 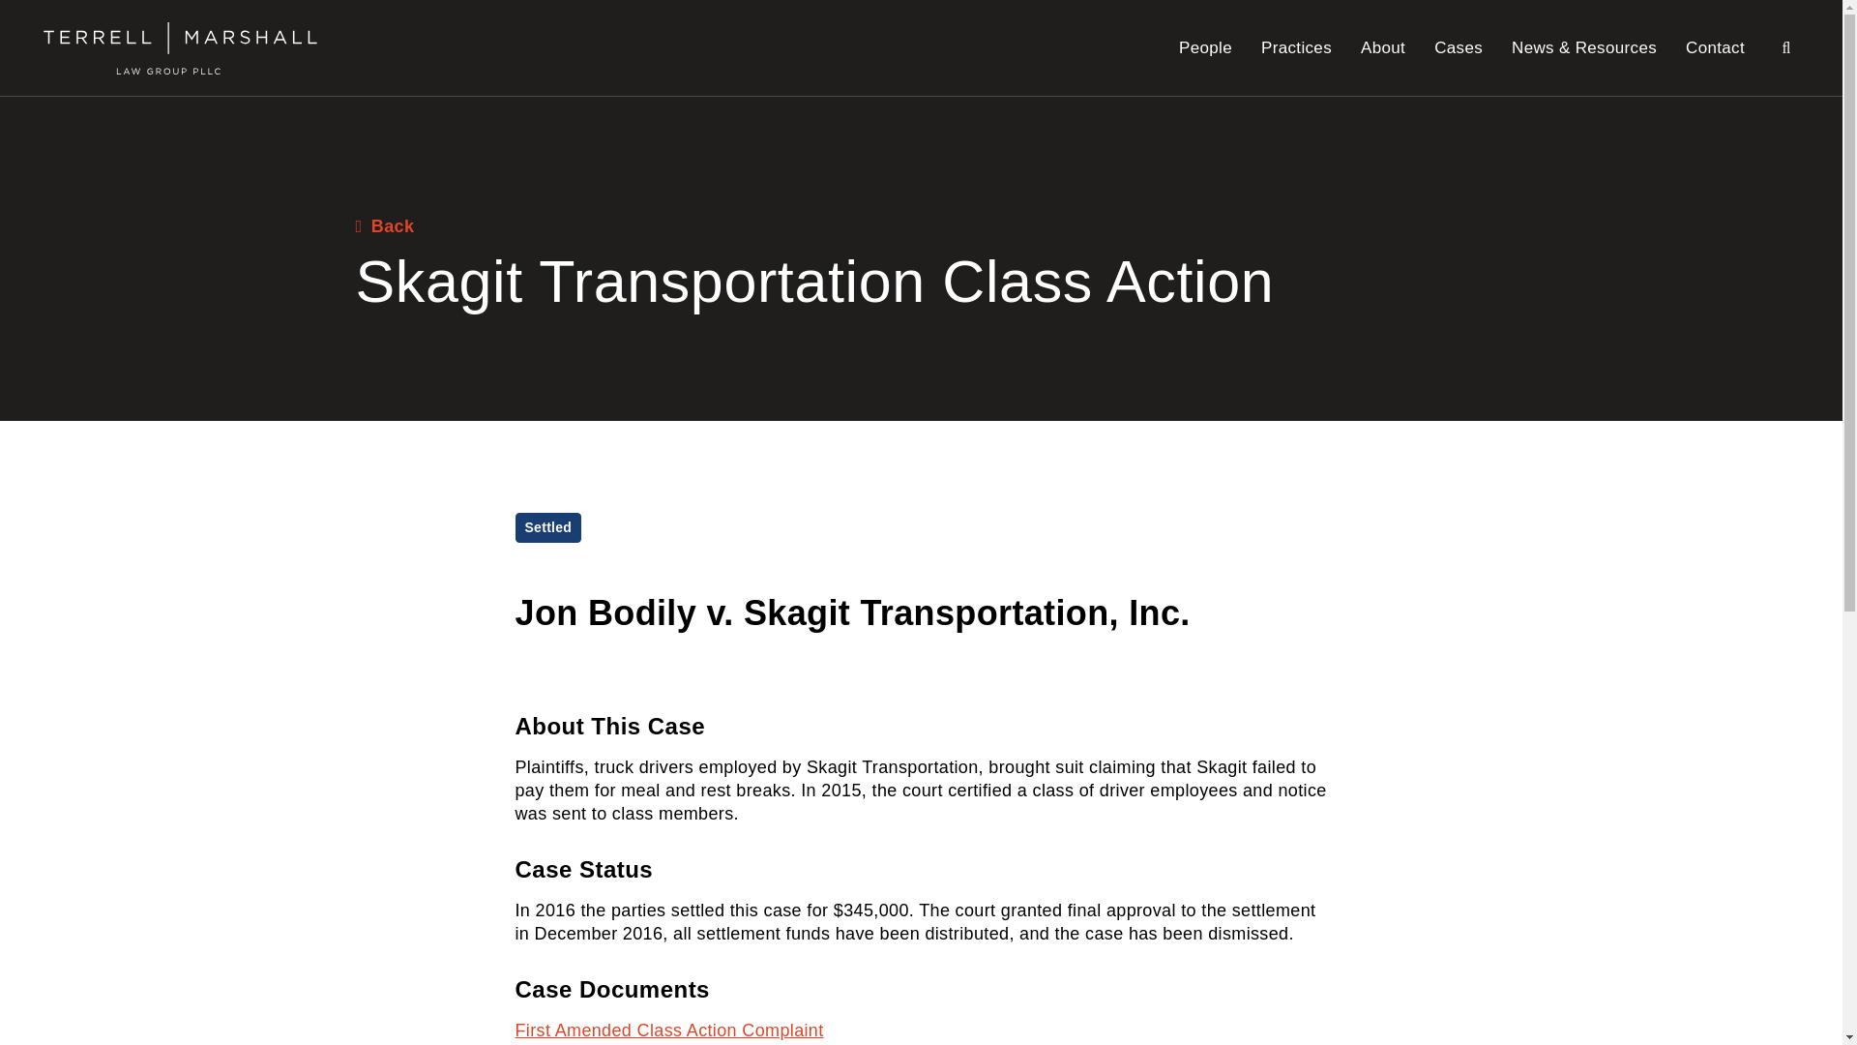 What do you see at coordinates (547, 527) in the screenshot?
I see `Settled` at bounding box center [547, 527].